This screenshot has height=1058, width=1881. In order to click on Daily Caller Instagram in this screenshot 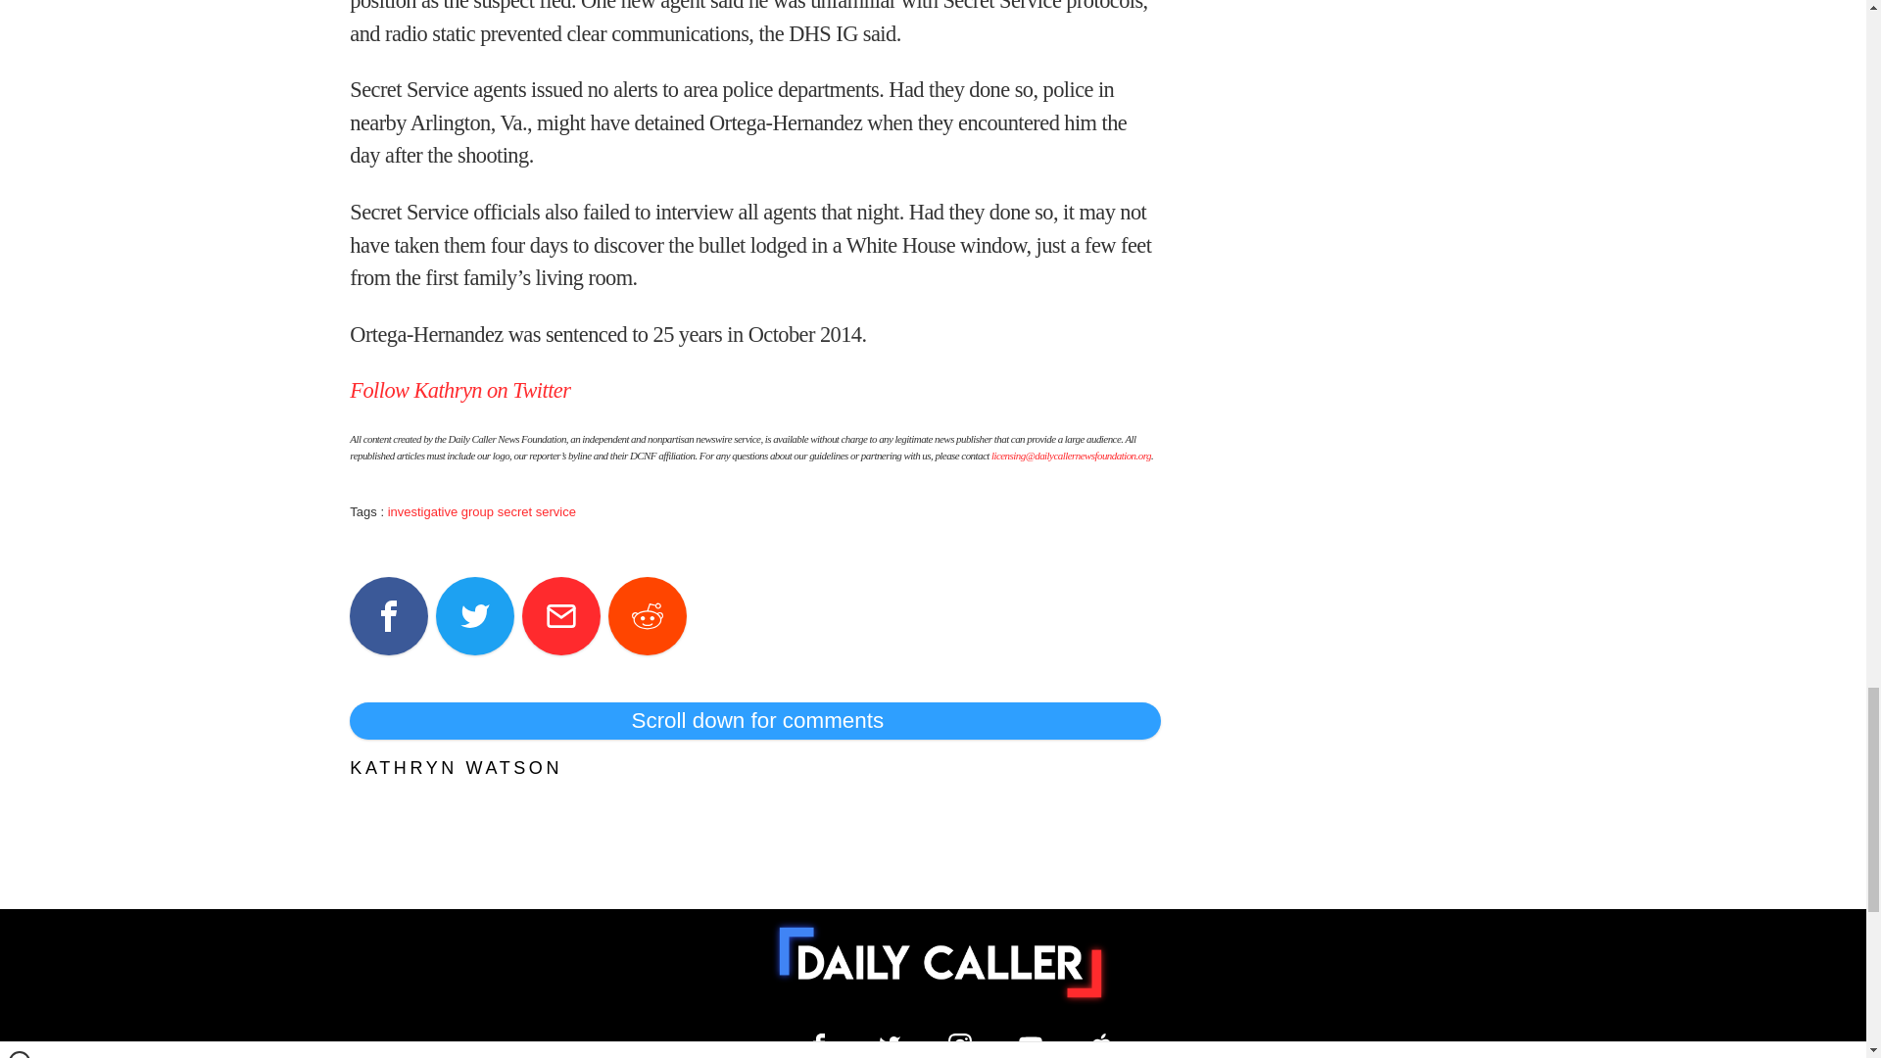, I will do `click(960, 1044)`.